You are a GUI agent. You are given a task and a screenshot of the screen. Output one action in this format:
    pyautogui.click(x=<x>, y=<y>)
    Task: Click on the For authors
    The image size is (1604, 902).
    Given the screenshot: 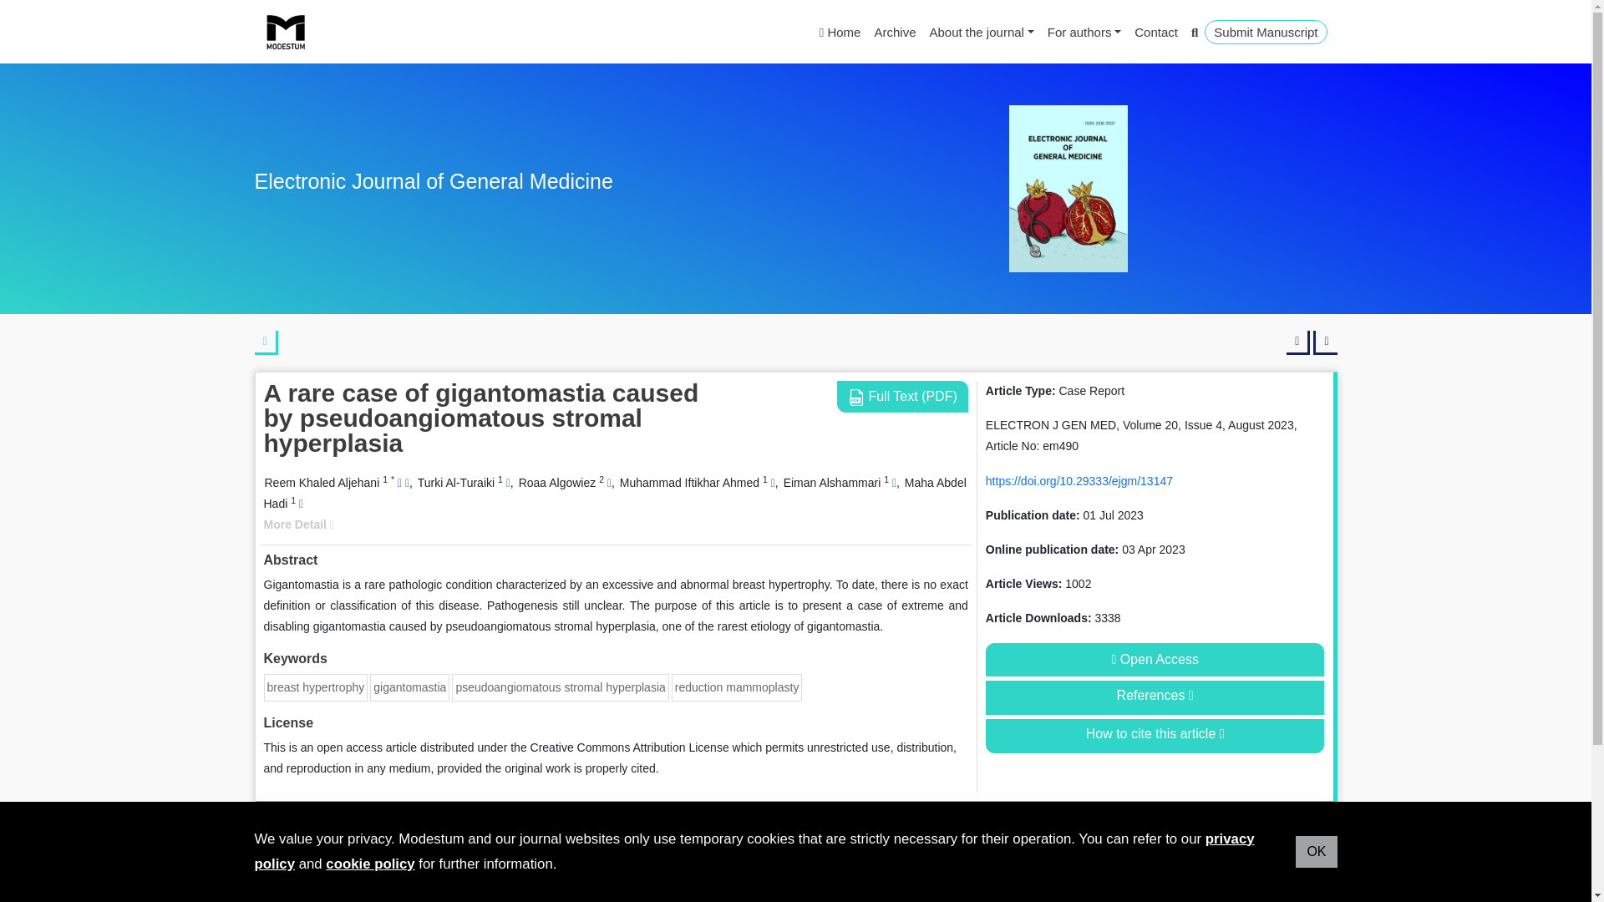 What is the action you would take?
    pyautogui.click(x=1084, y=32)
    